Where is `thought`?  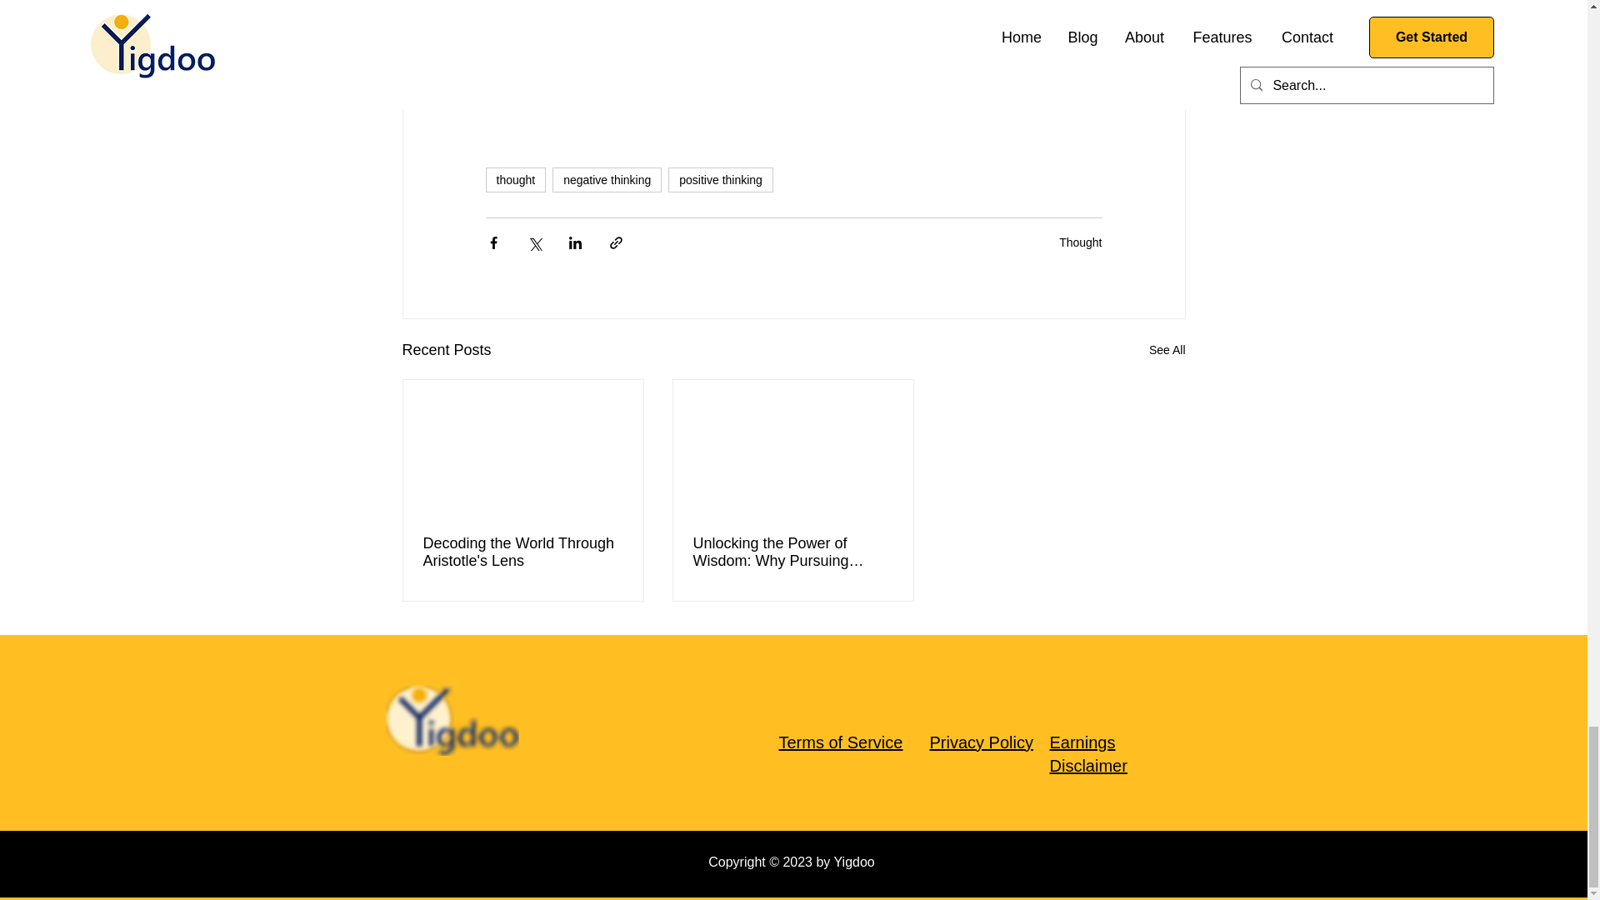 thought is located at coordinates (515, 180).